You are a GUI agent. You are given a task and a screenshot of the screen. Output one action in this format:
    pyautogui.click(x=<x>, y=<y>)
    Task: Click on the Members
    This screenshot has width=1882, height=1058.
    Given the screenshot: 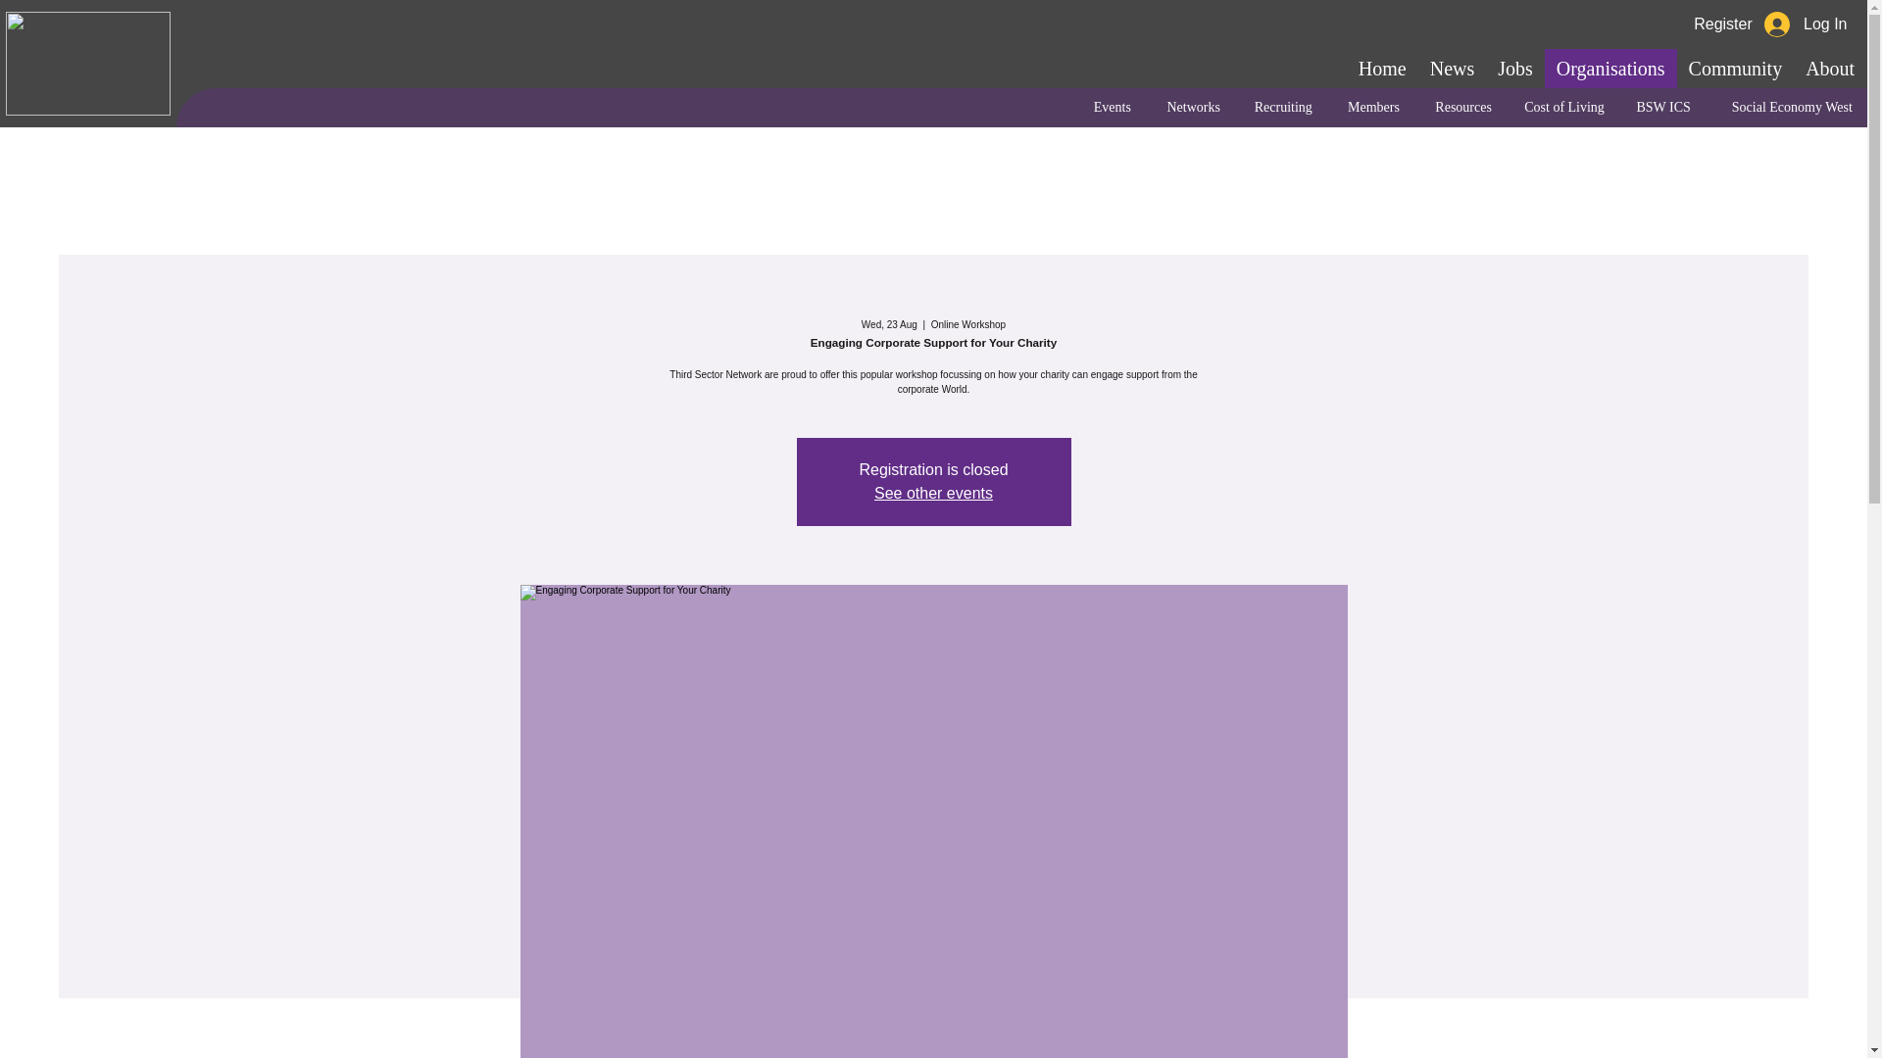 What is the action you would take?
    pyautogui.click(x=1370, y=107)
    